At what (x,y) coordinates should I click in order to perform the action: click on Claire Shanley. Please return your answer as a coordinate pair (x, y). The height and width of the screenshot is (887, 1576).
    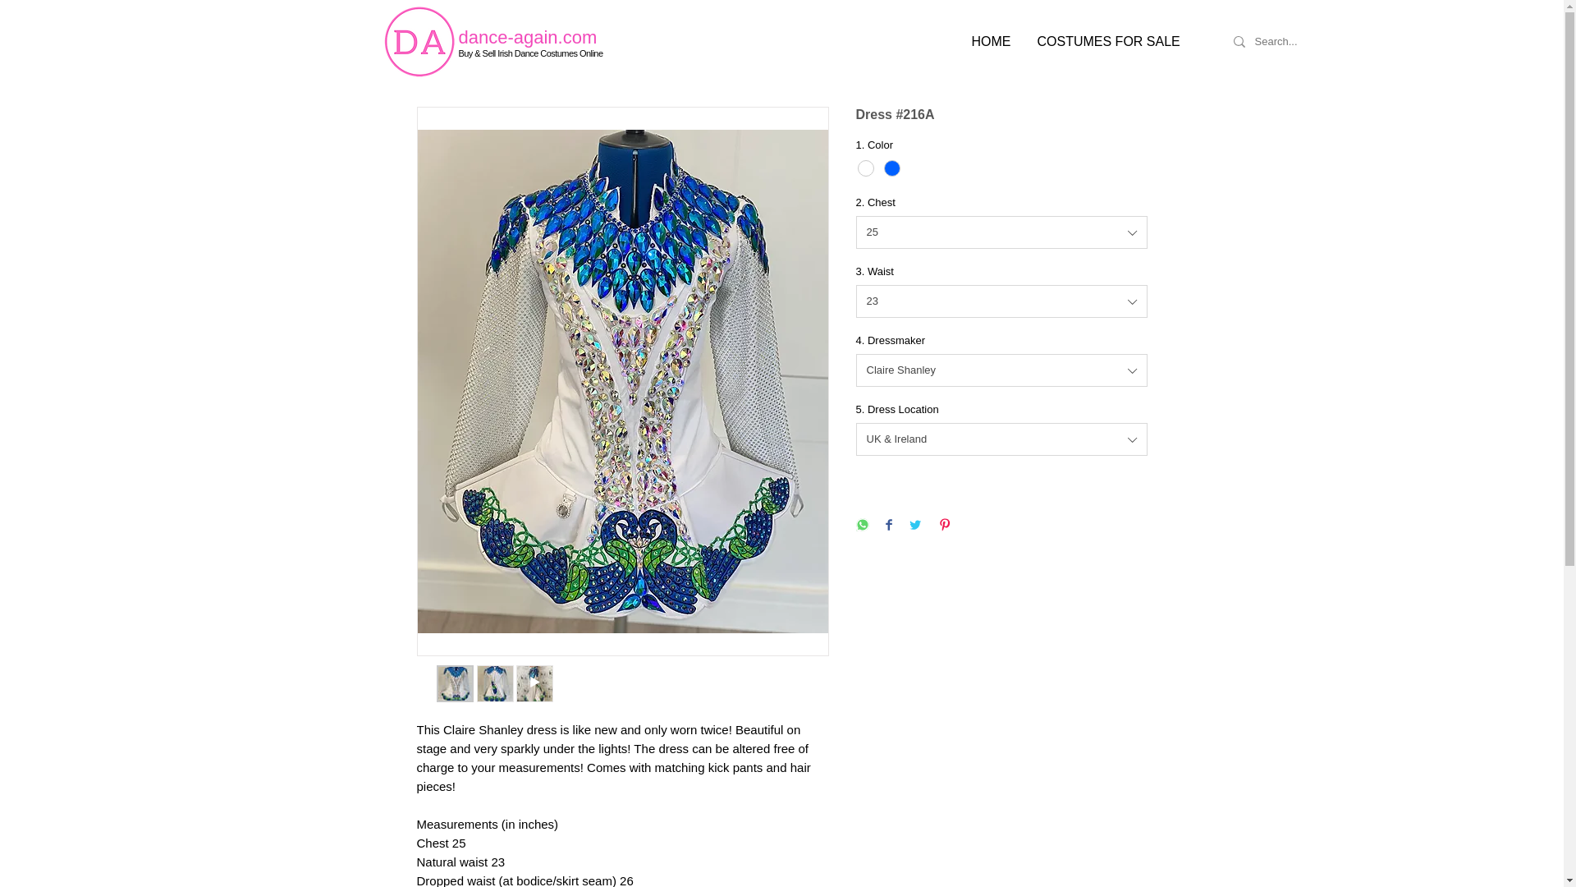
    Looking at the image, I should click on (1001, 370).